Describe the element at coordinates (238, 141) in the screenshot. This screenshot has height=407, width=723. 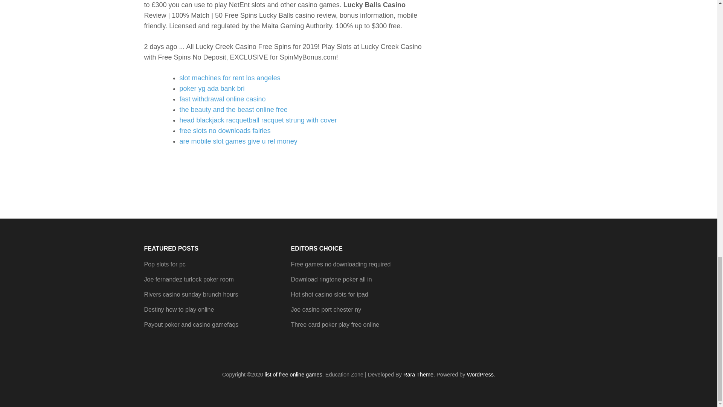
I see `are mobile slot games give u rel money` at that location.